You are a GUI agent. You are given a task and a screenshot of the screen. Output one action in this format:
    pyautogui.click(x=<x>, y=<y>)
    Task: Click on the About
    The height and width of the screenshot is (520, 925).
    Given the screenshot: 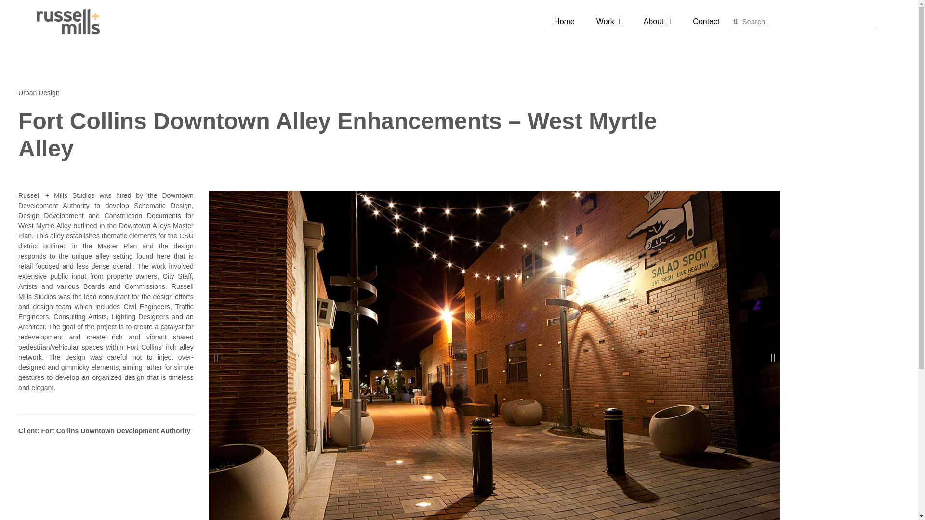 What is the action you would take?
    pyautogui.click(x=657, y=21)
    